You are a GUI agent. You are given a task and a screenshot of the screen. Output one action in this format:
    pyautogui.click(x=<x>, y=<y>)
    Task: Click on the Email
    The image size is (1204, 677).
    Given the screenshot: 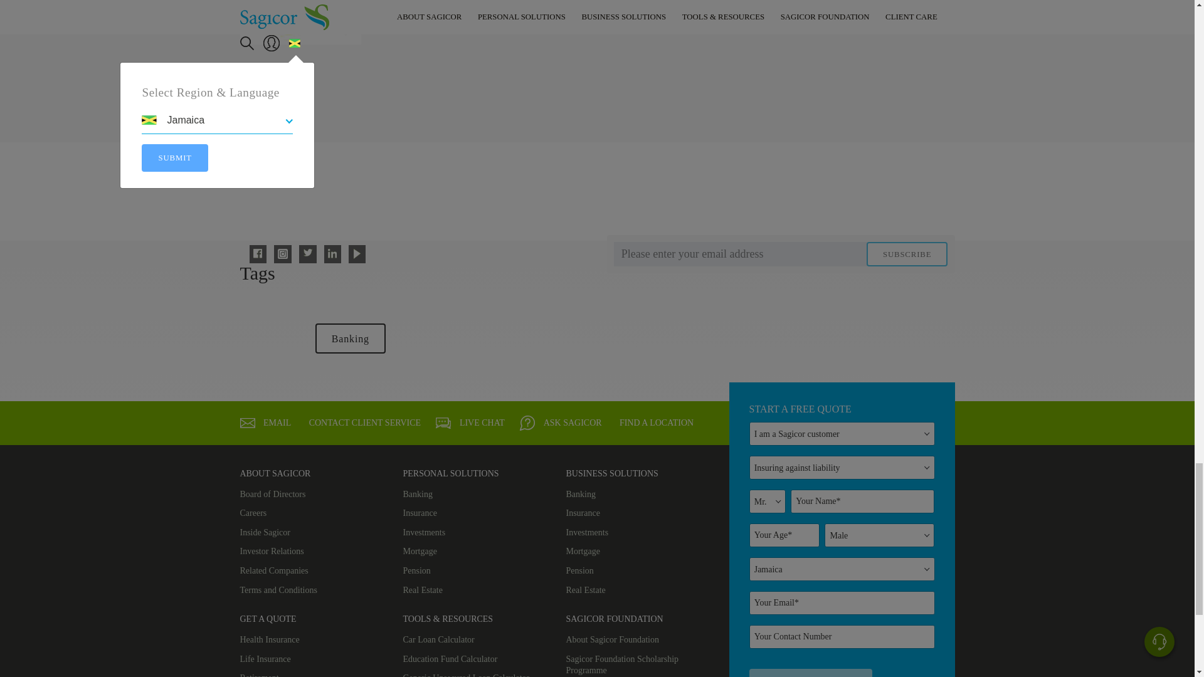 What is the action you would take?
    pyautogui.click(x=265, y=423)
    